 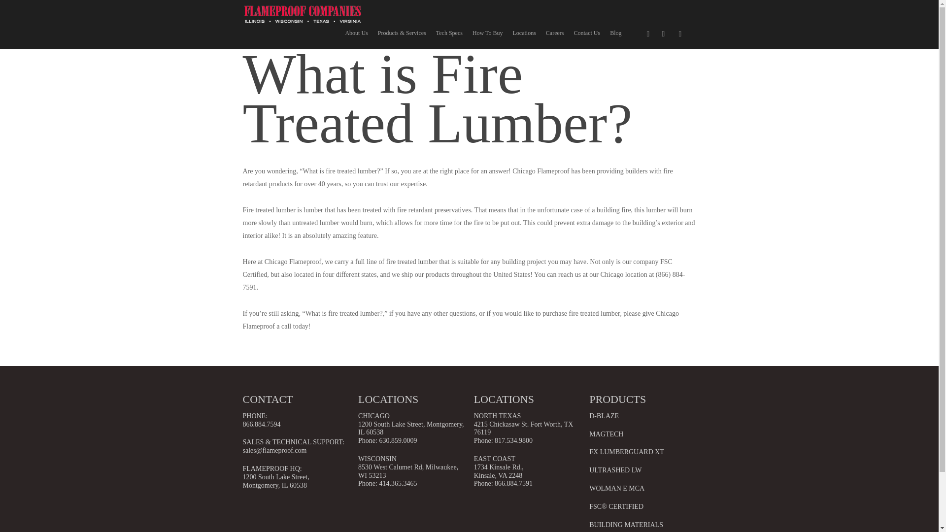 What do you see at coordinates (615, 470) in the screenshot?
I see `ULTRASHED LW` at bounding box center [615, 470].